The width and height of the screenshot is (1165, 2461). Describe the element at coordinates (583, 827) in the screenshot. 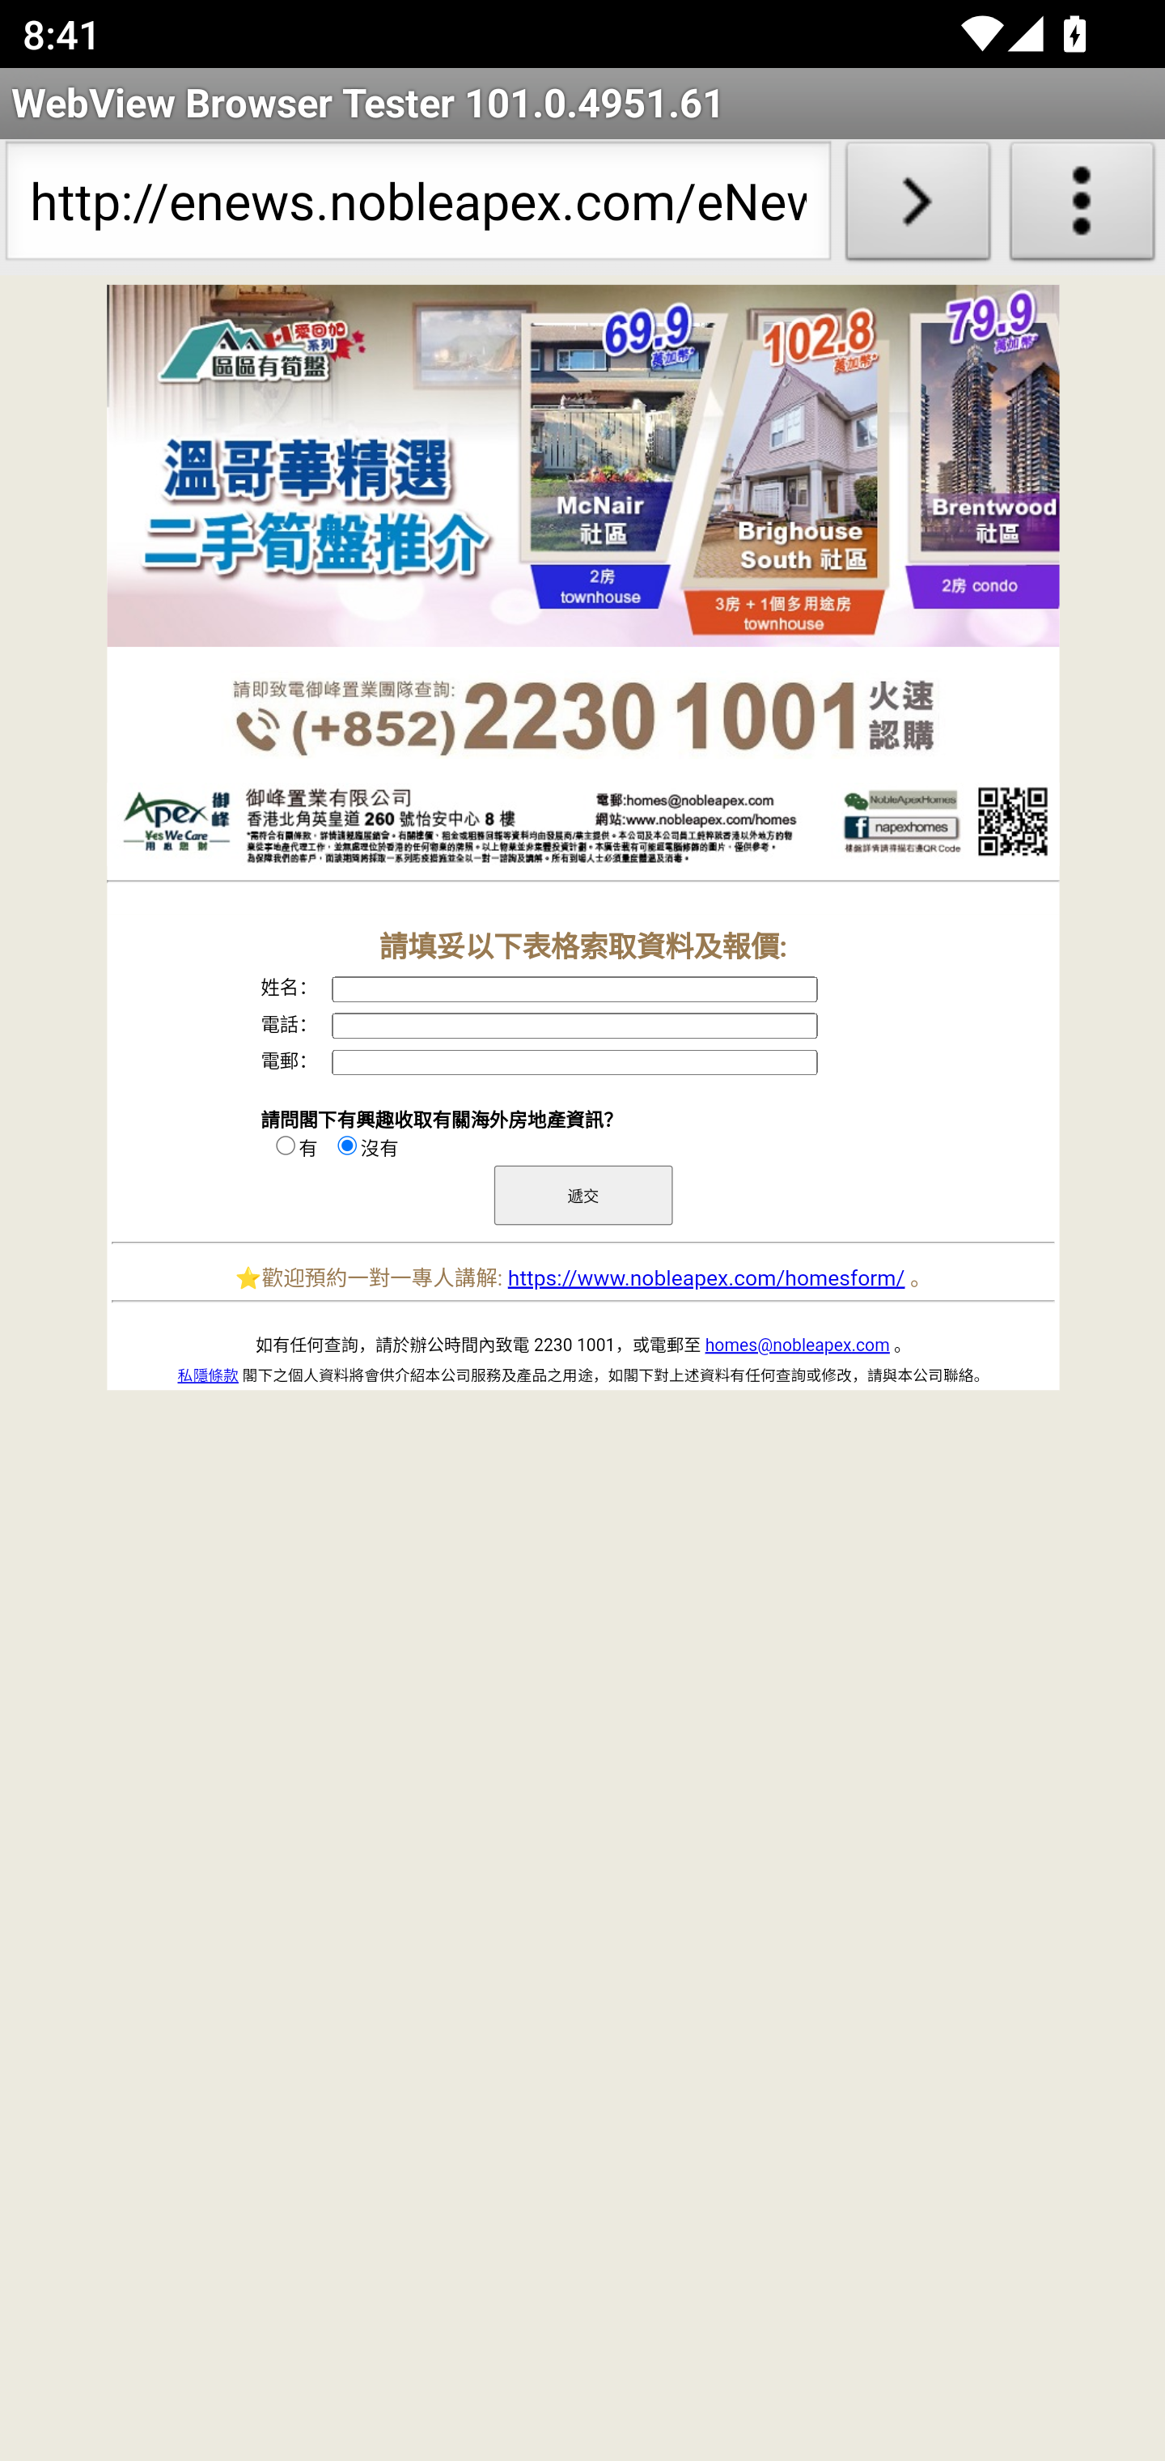

I see `homes` at that location.